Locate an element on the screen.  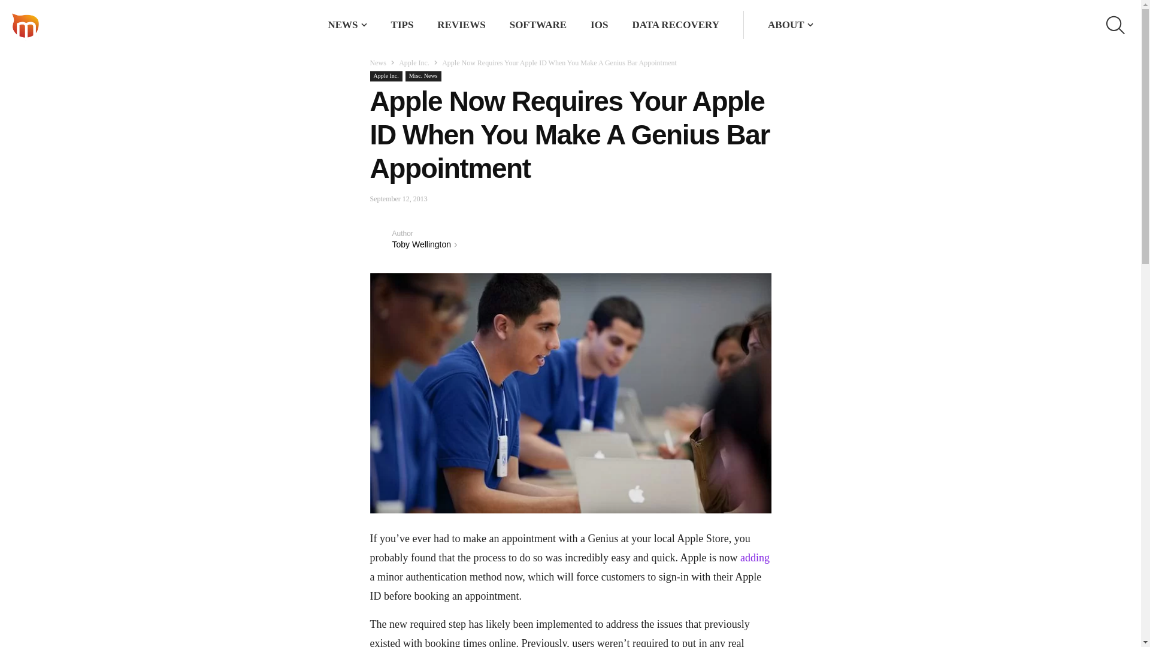
DATA RECOVERY is located at coordinates (676, 25).